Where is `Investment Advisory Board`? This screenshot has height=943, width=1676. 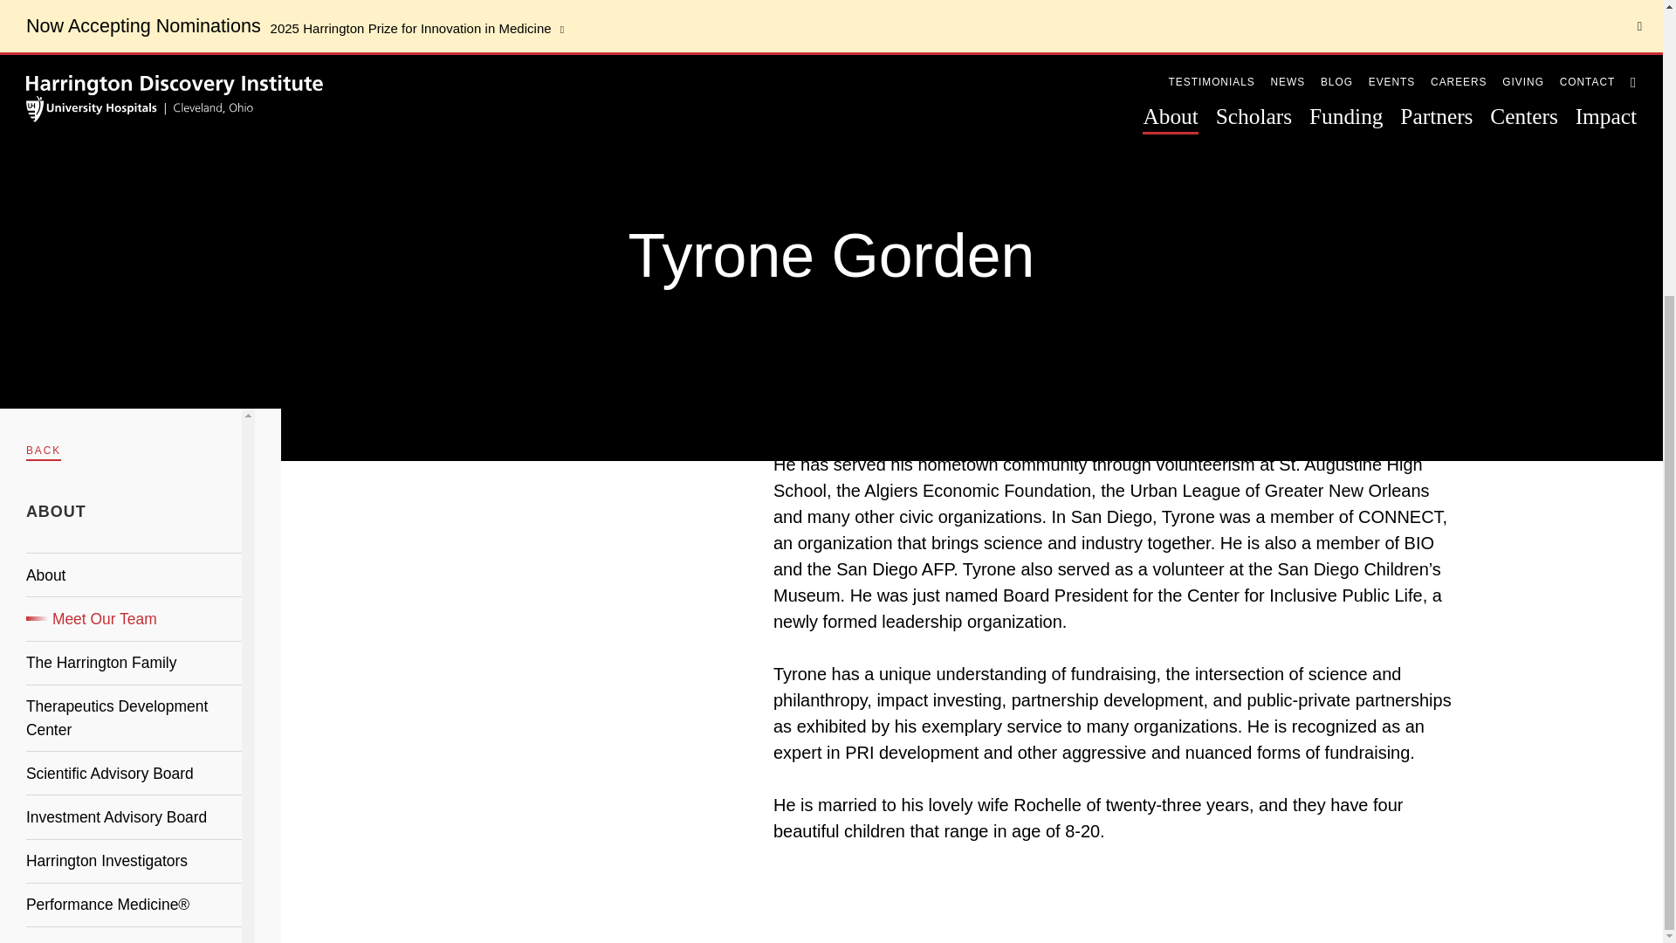 Investment Advisory Board is located at coordinates (116, 396).